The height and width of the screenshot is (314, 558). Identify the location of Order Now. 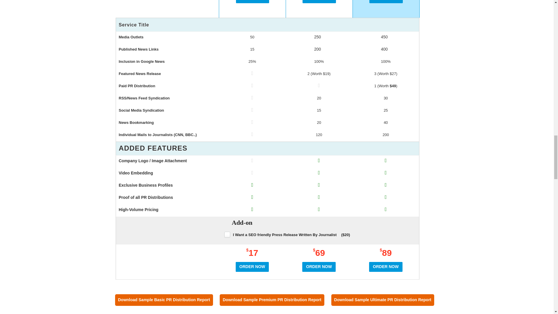
(319, 1).